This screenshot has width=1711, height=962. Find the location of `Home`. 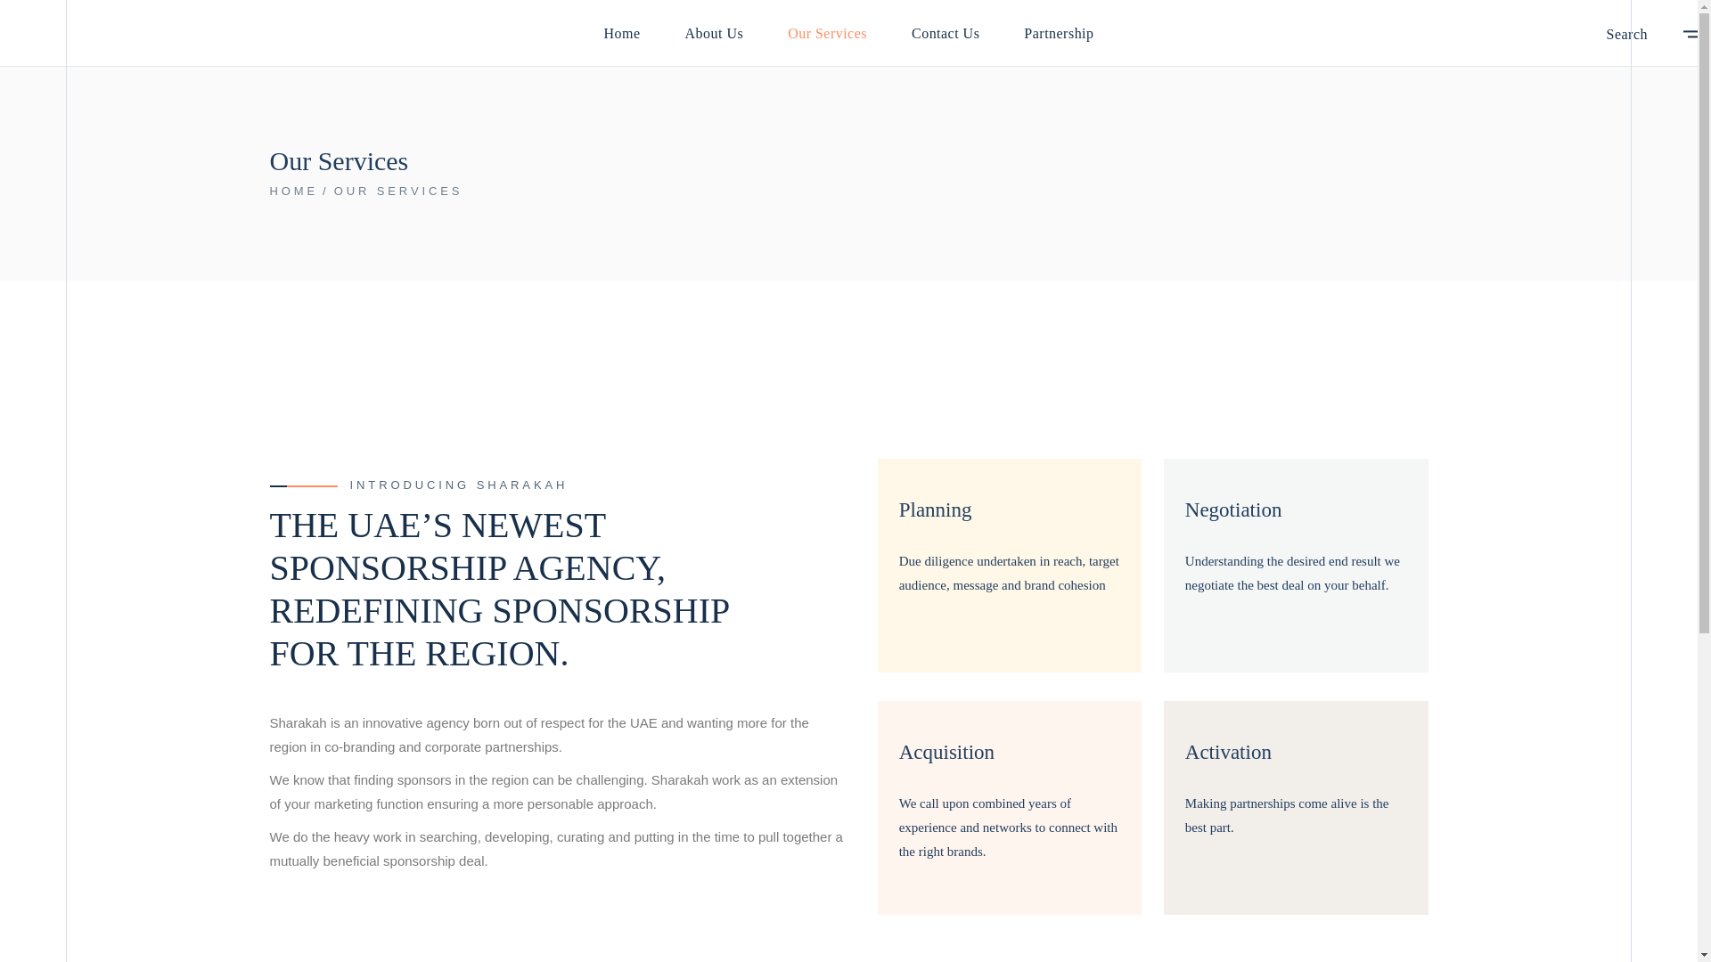

Home is located at coordinates (622, 33).